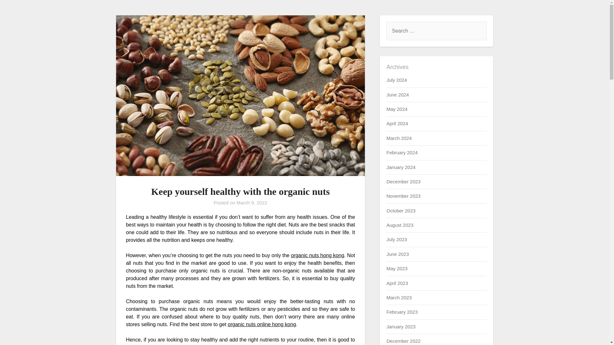  Describe the element at coordinates (397, 95) in the screenshot. I see `June 2024` at that location.